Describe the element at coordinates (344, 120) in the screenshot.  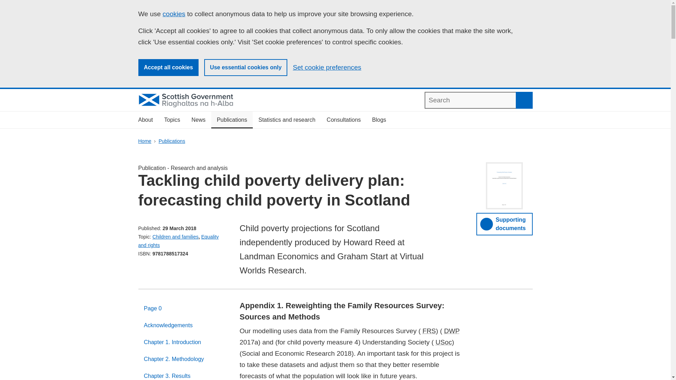
I see `Consultations` at that location.